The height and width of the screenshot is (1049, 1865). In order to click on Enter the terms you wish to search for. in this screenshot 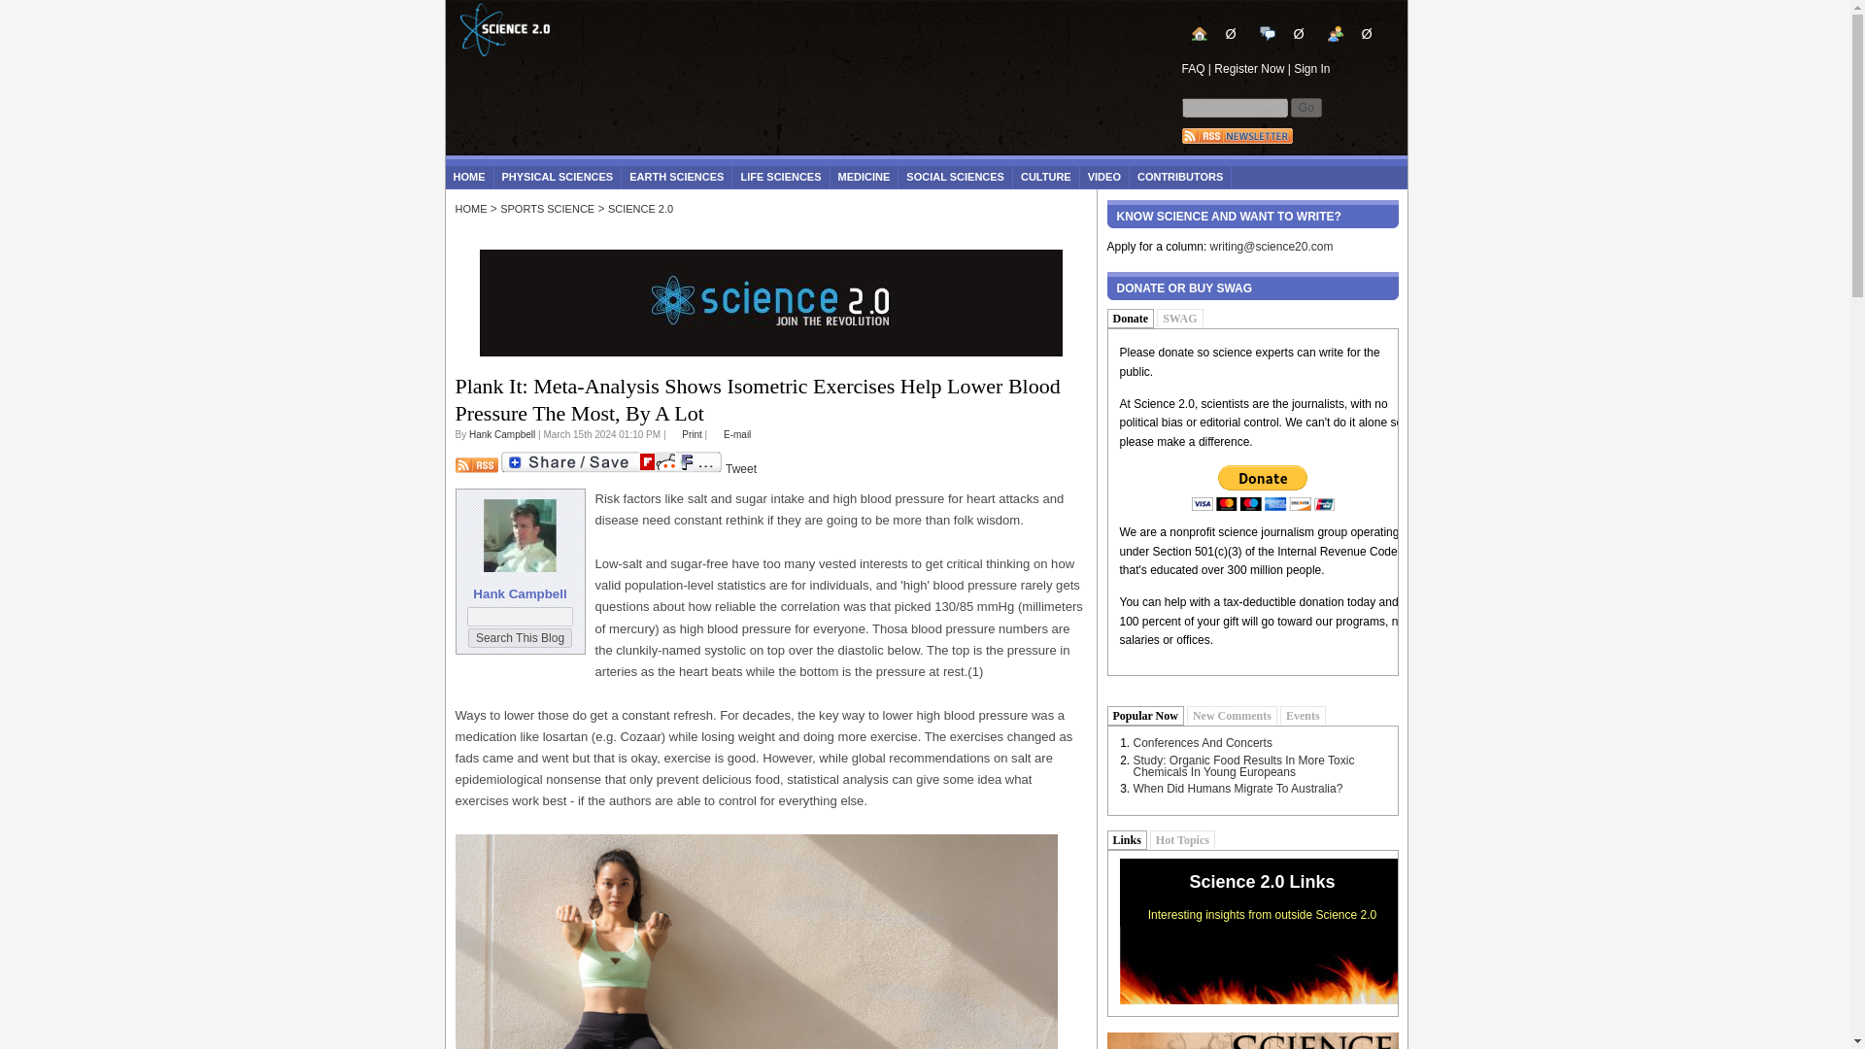, I will do `click(1234, 107)`.